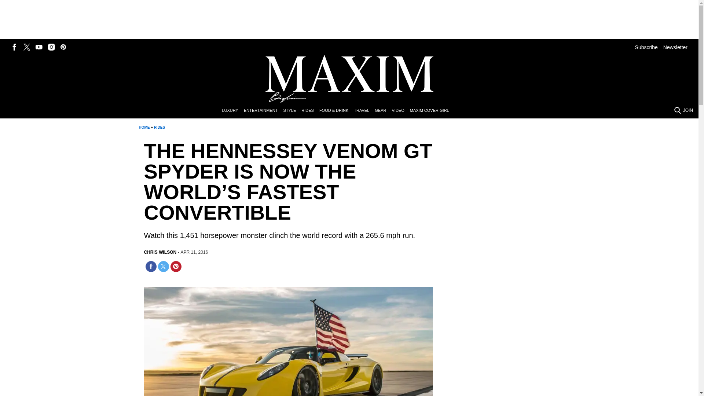  I want to click on STYLE, so click(292, 111).